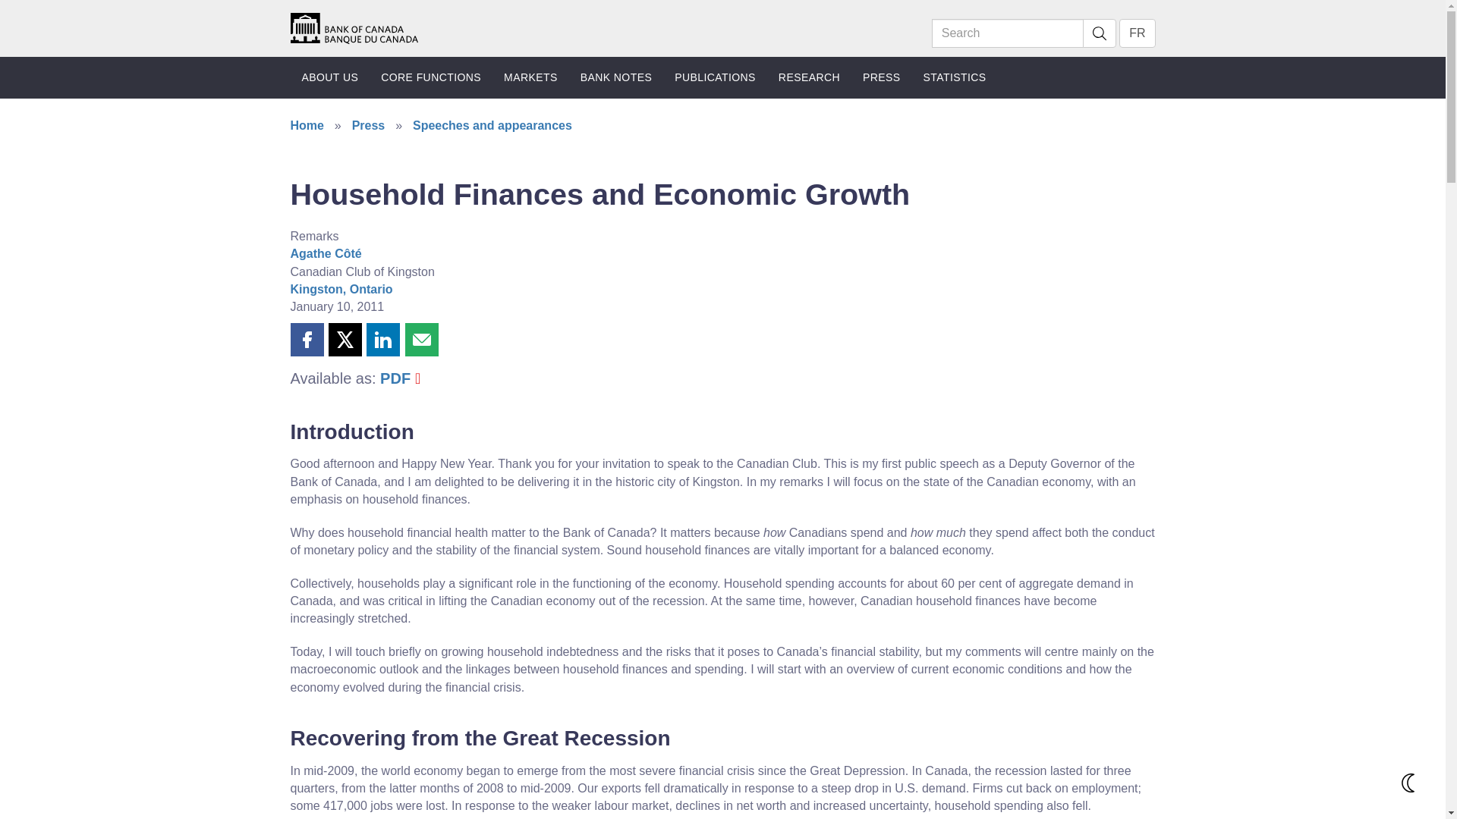 This screenshot has width=1457, height=819. Describe the element at coordinates (307, 339) in the screenshot. I see `Share this page on Facebook` at that location.